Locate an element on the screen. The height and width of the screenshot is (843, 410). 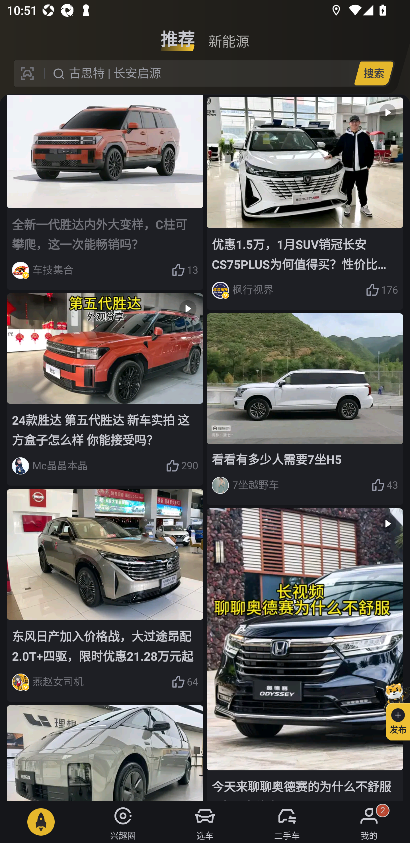
 今天来聊聊奥德赛的为什么不舒服#本田奥德赛 is located at coordinates (305, 654).